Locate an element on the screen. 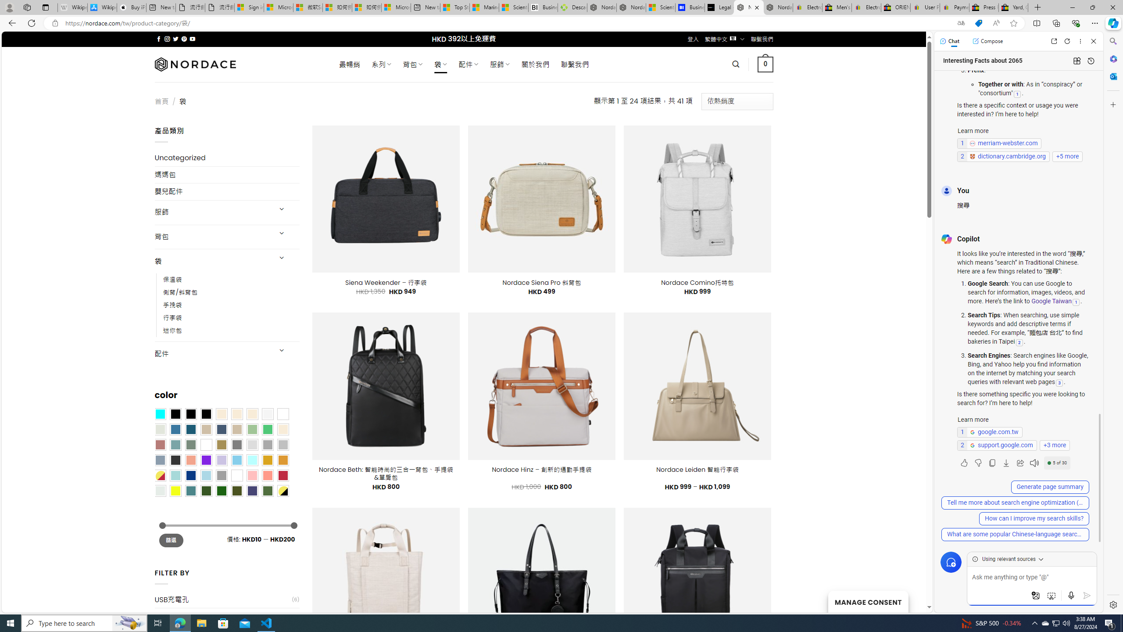 The width and height of the screenshot is (1123, 632). Descarga Driver Updater is located at coordinates (572, 7).